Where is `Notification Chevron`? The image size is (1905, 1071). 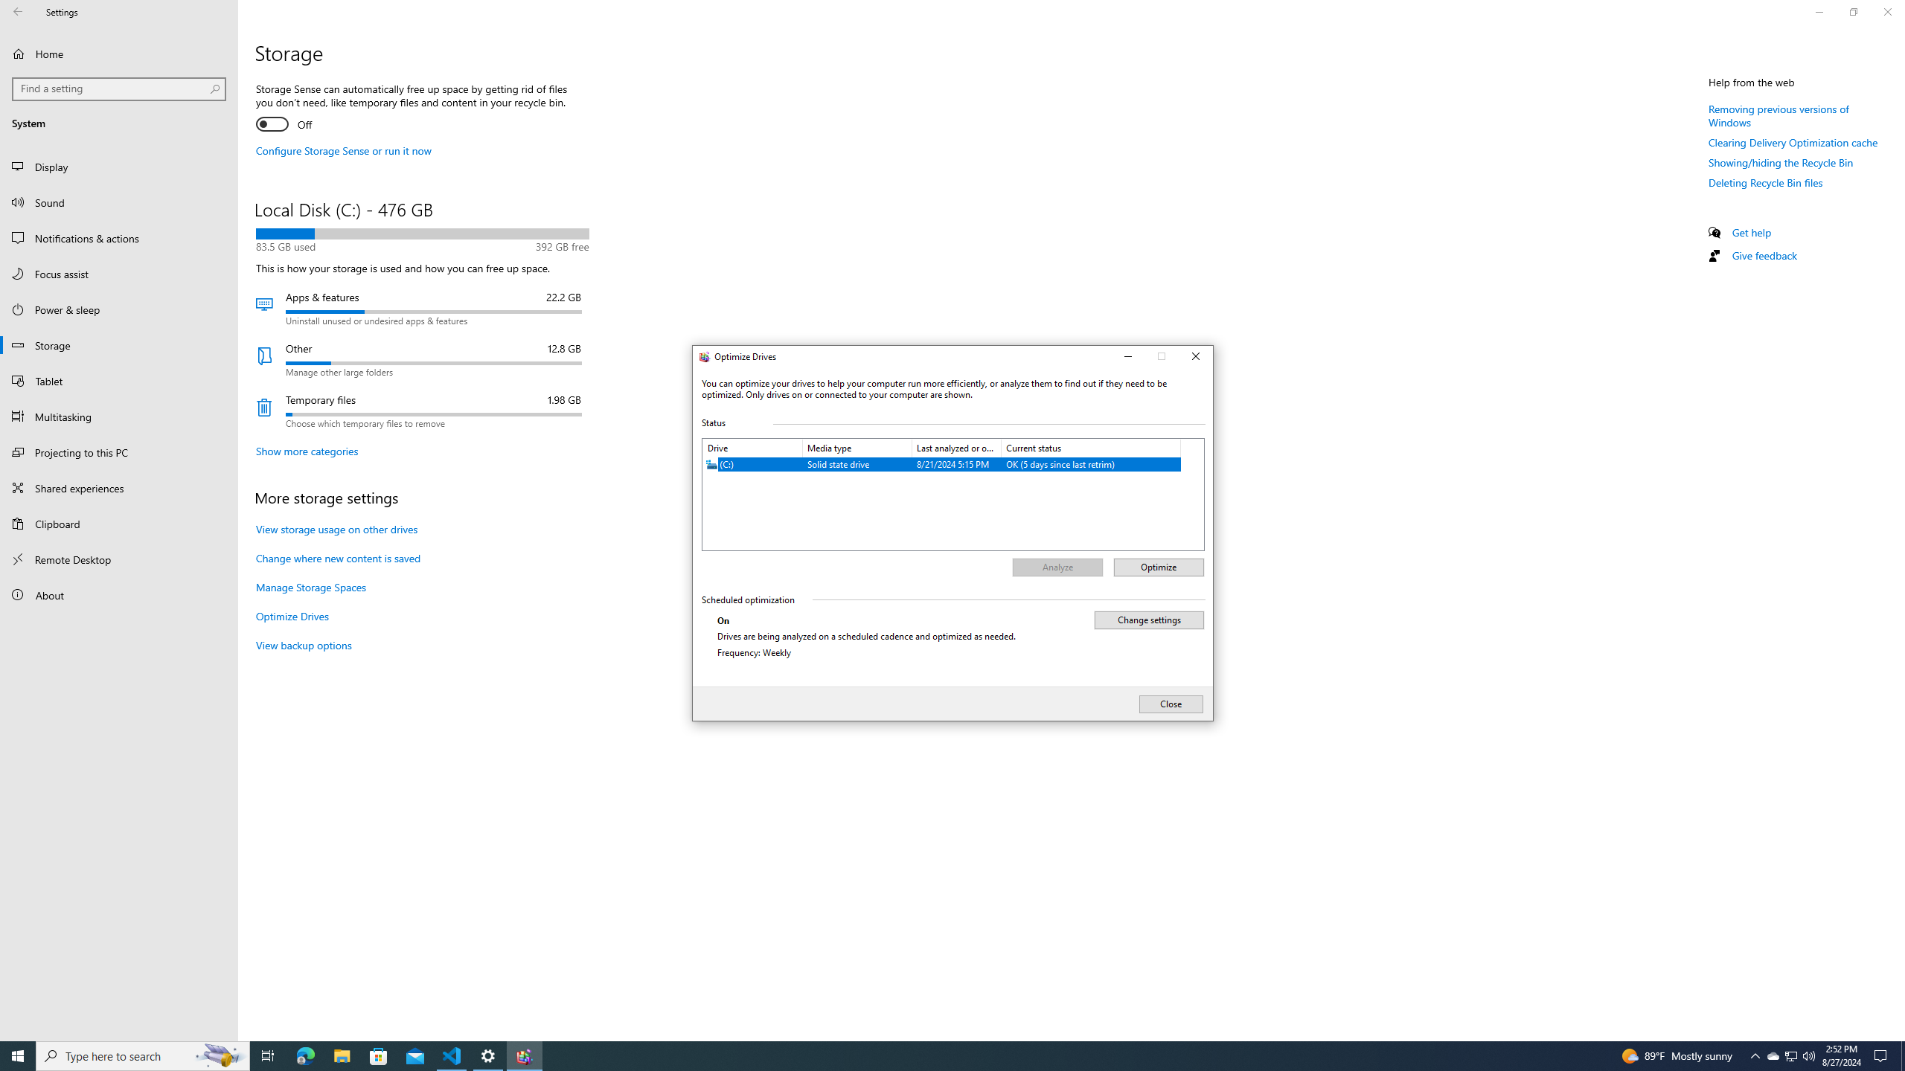
Notification Chevron is located at coordinates (1755, 1056).